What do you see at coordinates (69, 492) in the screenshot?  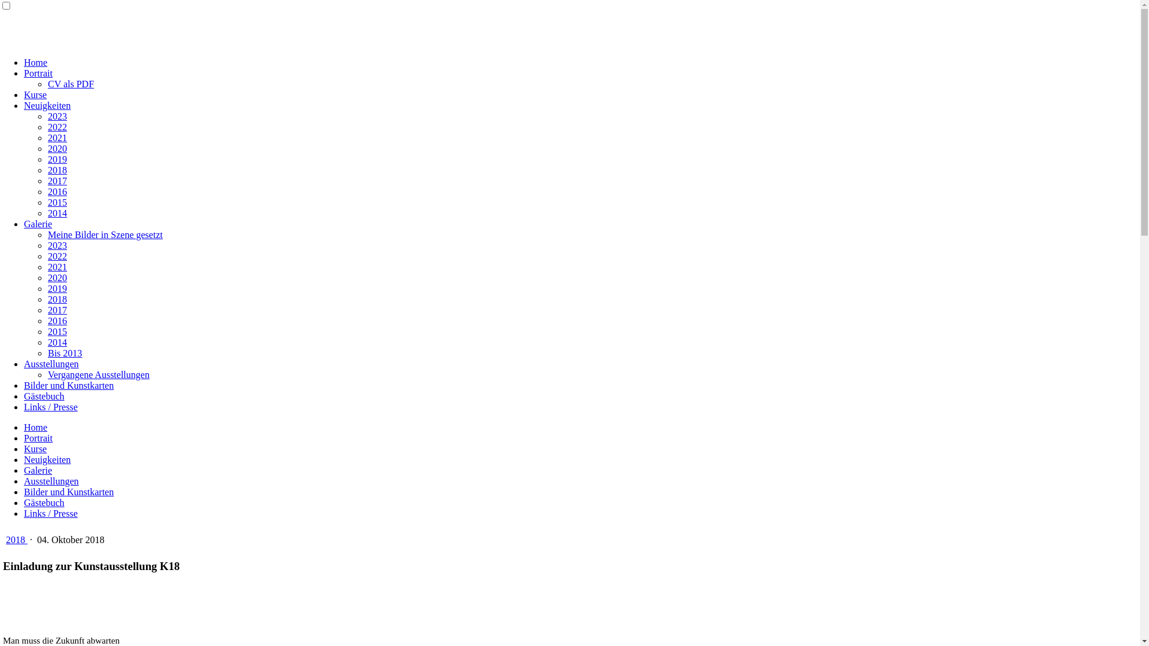 I see `Bilder und Kunstkarten` at bounding box center [69, 492].